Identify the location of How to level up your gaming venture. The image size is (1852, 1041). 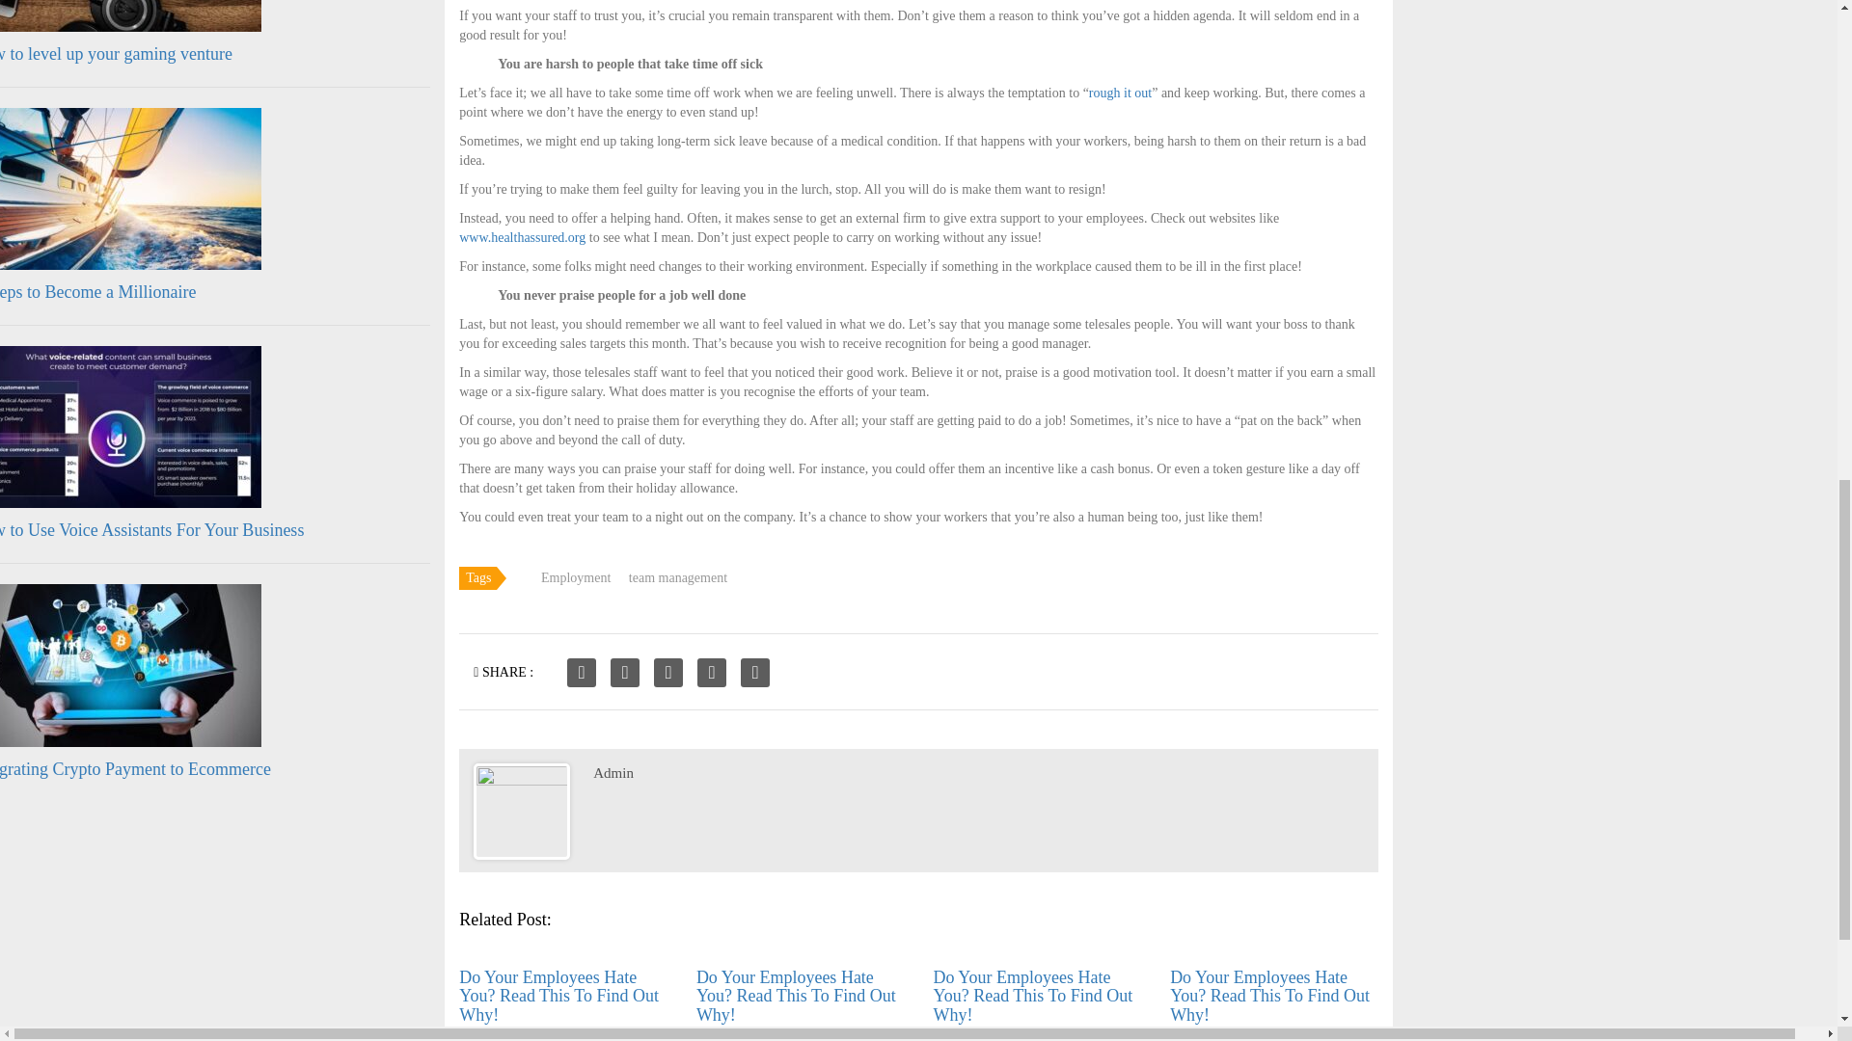
(116, 54).